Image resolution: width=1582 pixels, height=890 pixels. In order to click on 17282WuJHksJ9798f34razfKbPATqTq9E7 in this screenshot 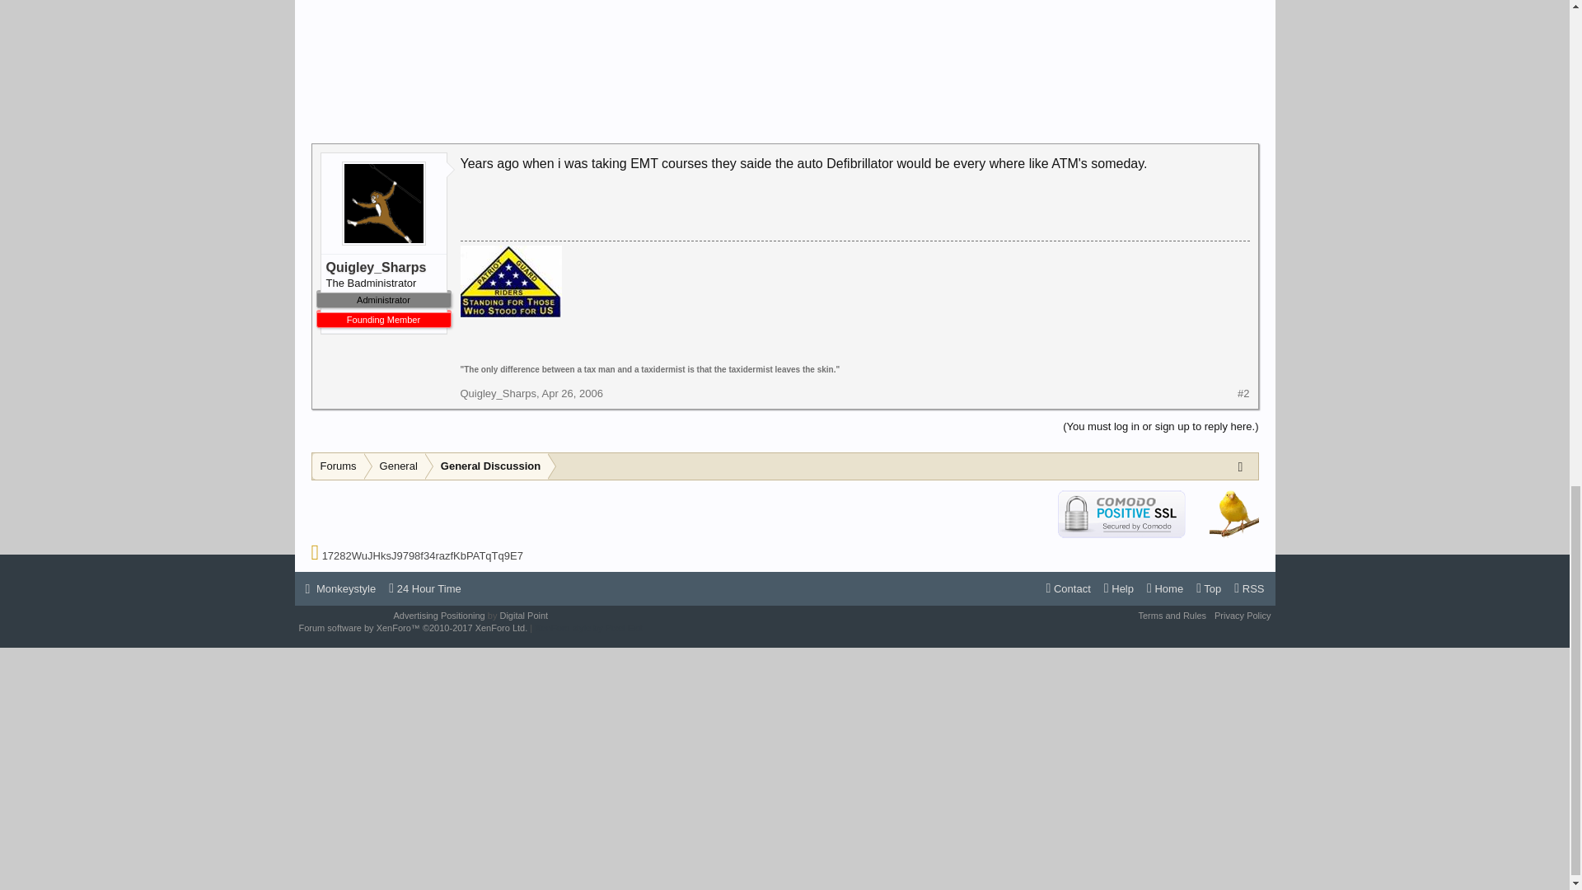, I will do `click(423, 555)`.